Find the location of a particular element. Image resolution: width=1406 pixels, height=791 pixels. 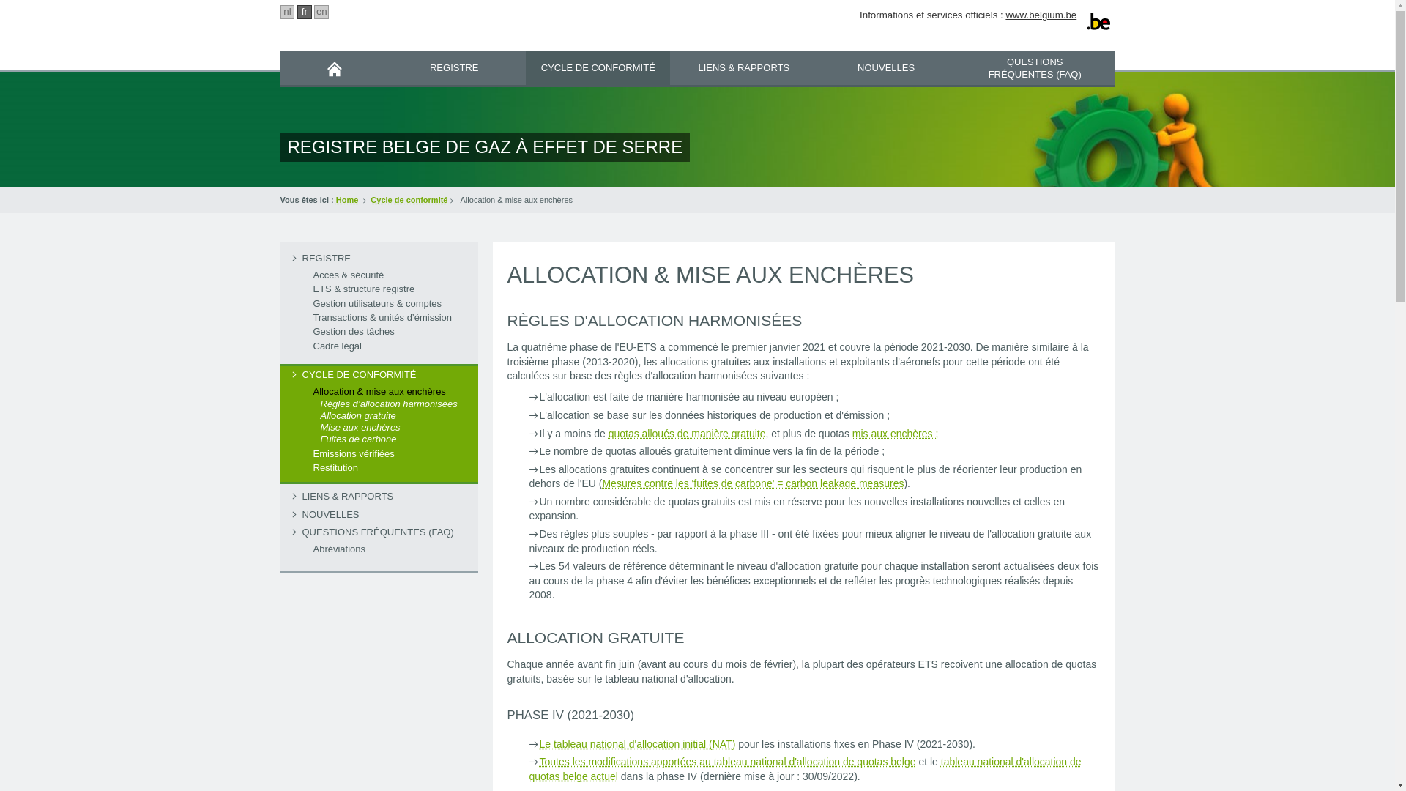

Gestion utilisateurs & comptes is located at coordinates (379, 304).